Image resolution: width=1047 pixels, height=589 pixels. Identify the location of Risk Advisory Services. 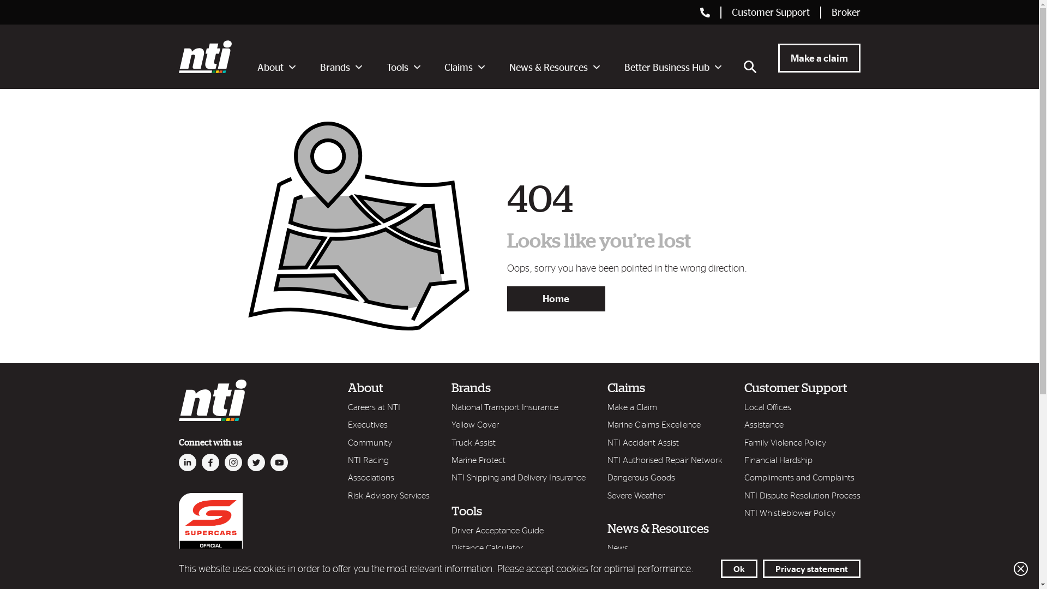
(389, 495).